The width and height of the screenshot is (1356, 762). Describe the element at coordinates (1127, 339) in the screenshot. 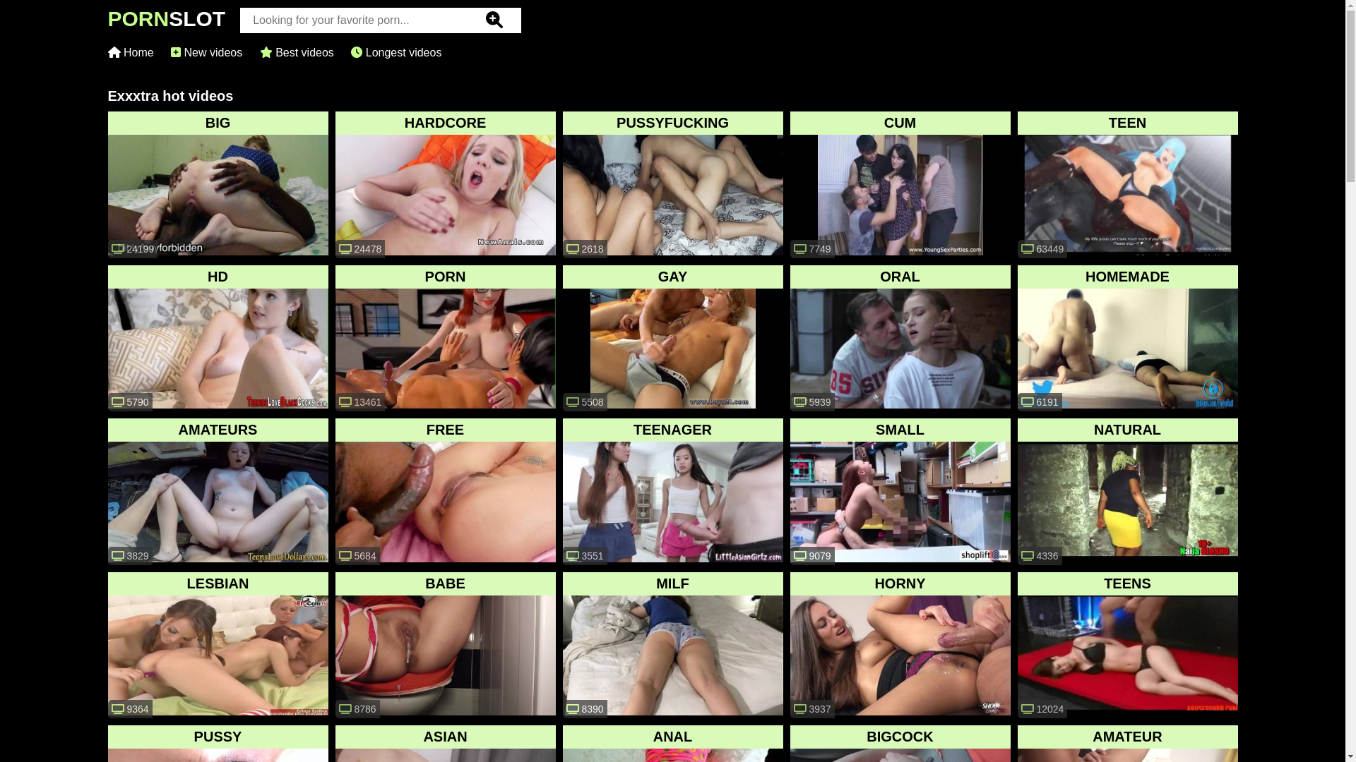

I see `6191
HOMEMADE` at that location.